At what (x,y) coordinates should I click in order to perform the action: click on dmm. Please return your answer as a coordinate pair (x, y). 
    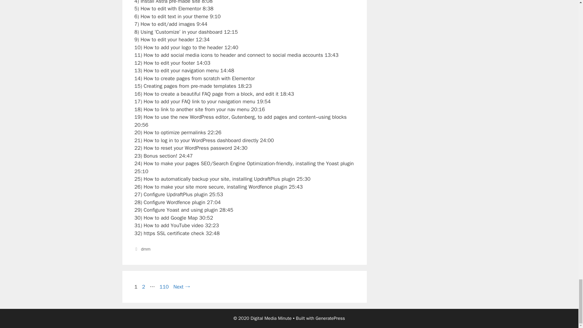
    Looking at the image, I should click on (164, 287).